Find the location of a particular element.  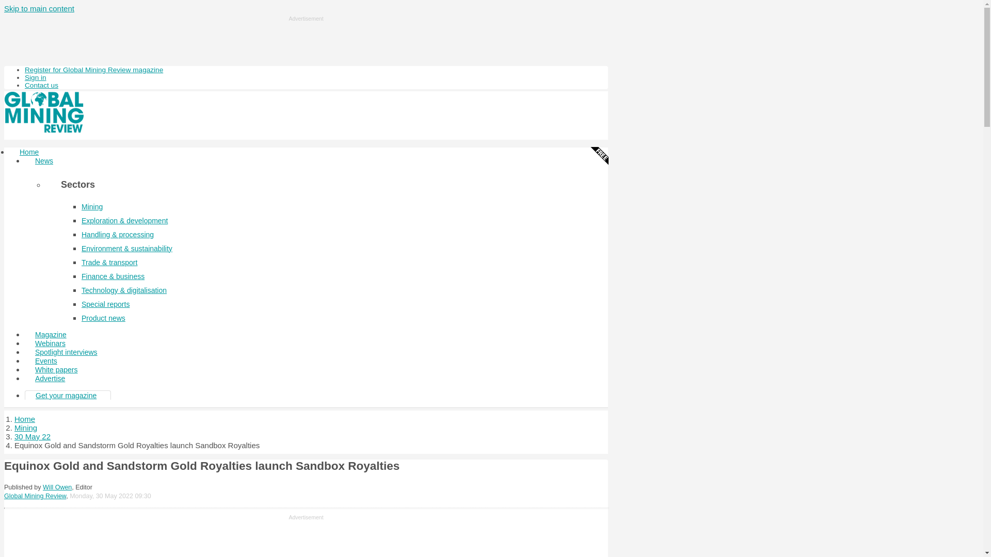

Webinars is located at coordinates (51, 343).